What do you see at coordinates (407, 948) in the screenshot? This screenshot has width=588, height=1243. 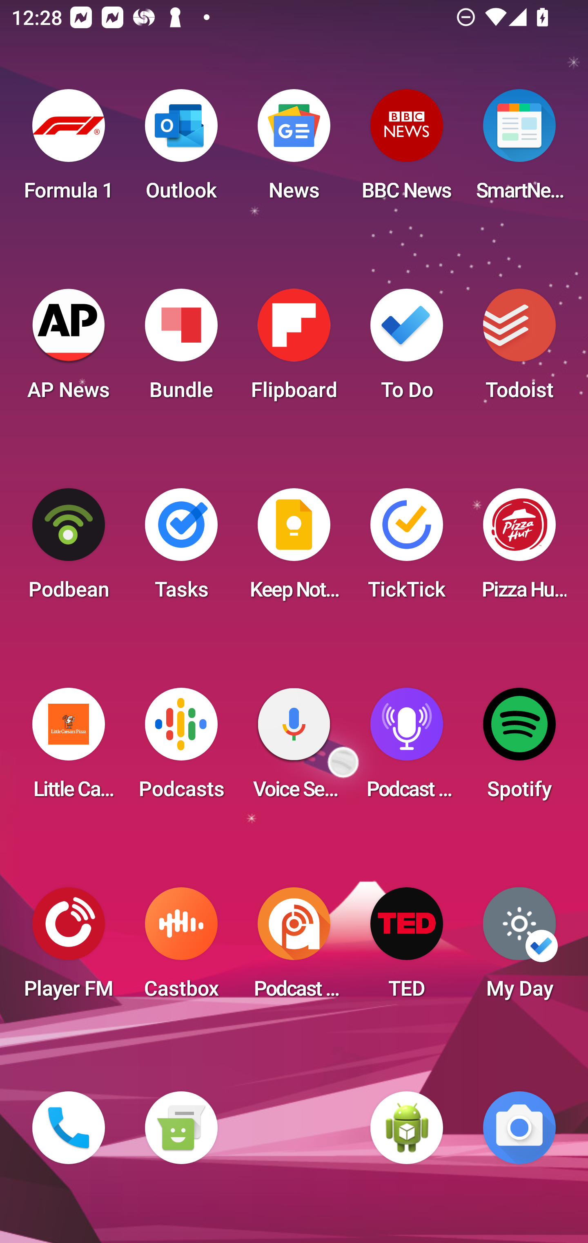 I see `TED` at bounding box center [407, 948].